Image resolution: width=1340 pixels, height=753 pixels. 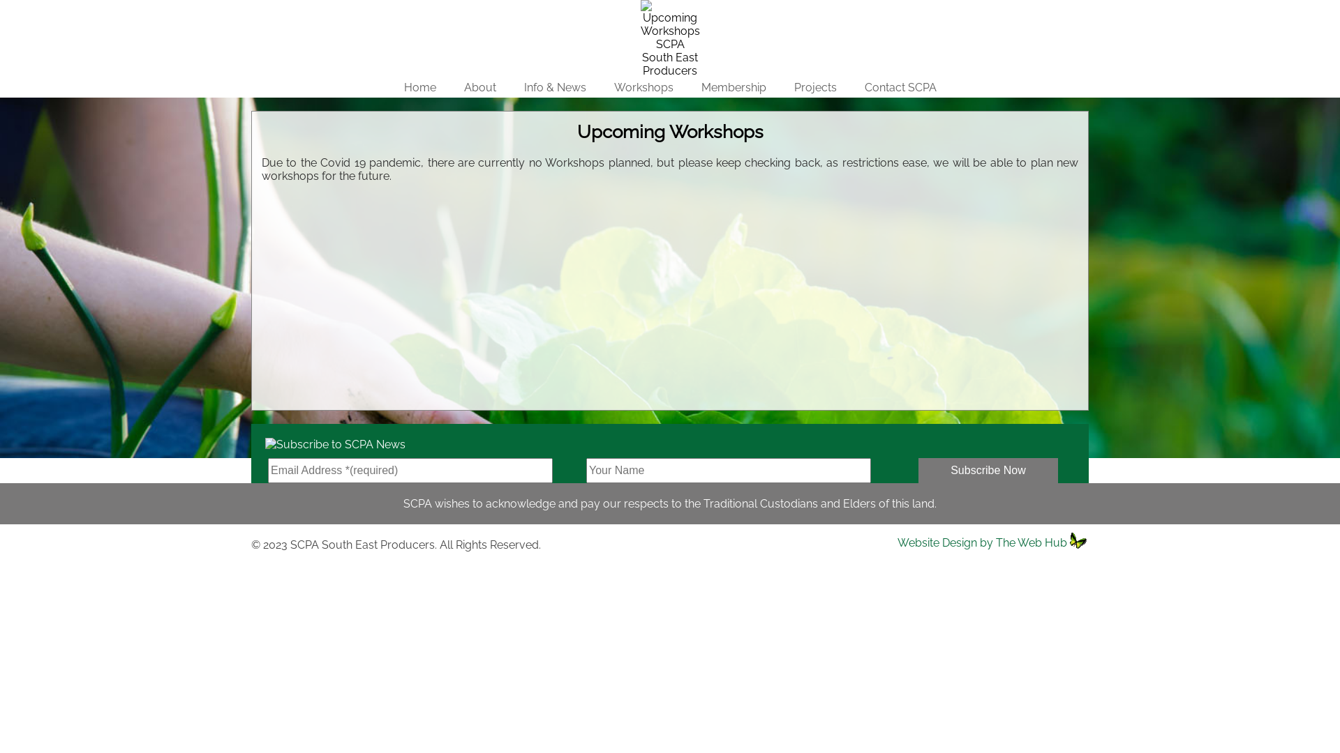 What do you see at coordinates (900, 10) in the screenshot?
I see `Contact SCPA` at bounding box center [900, 10].